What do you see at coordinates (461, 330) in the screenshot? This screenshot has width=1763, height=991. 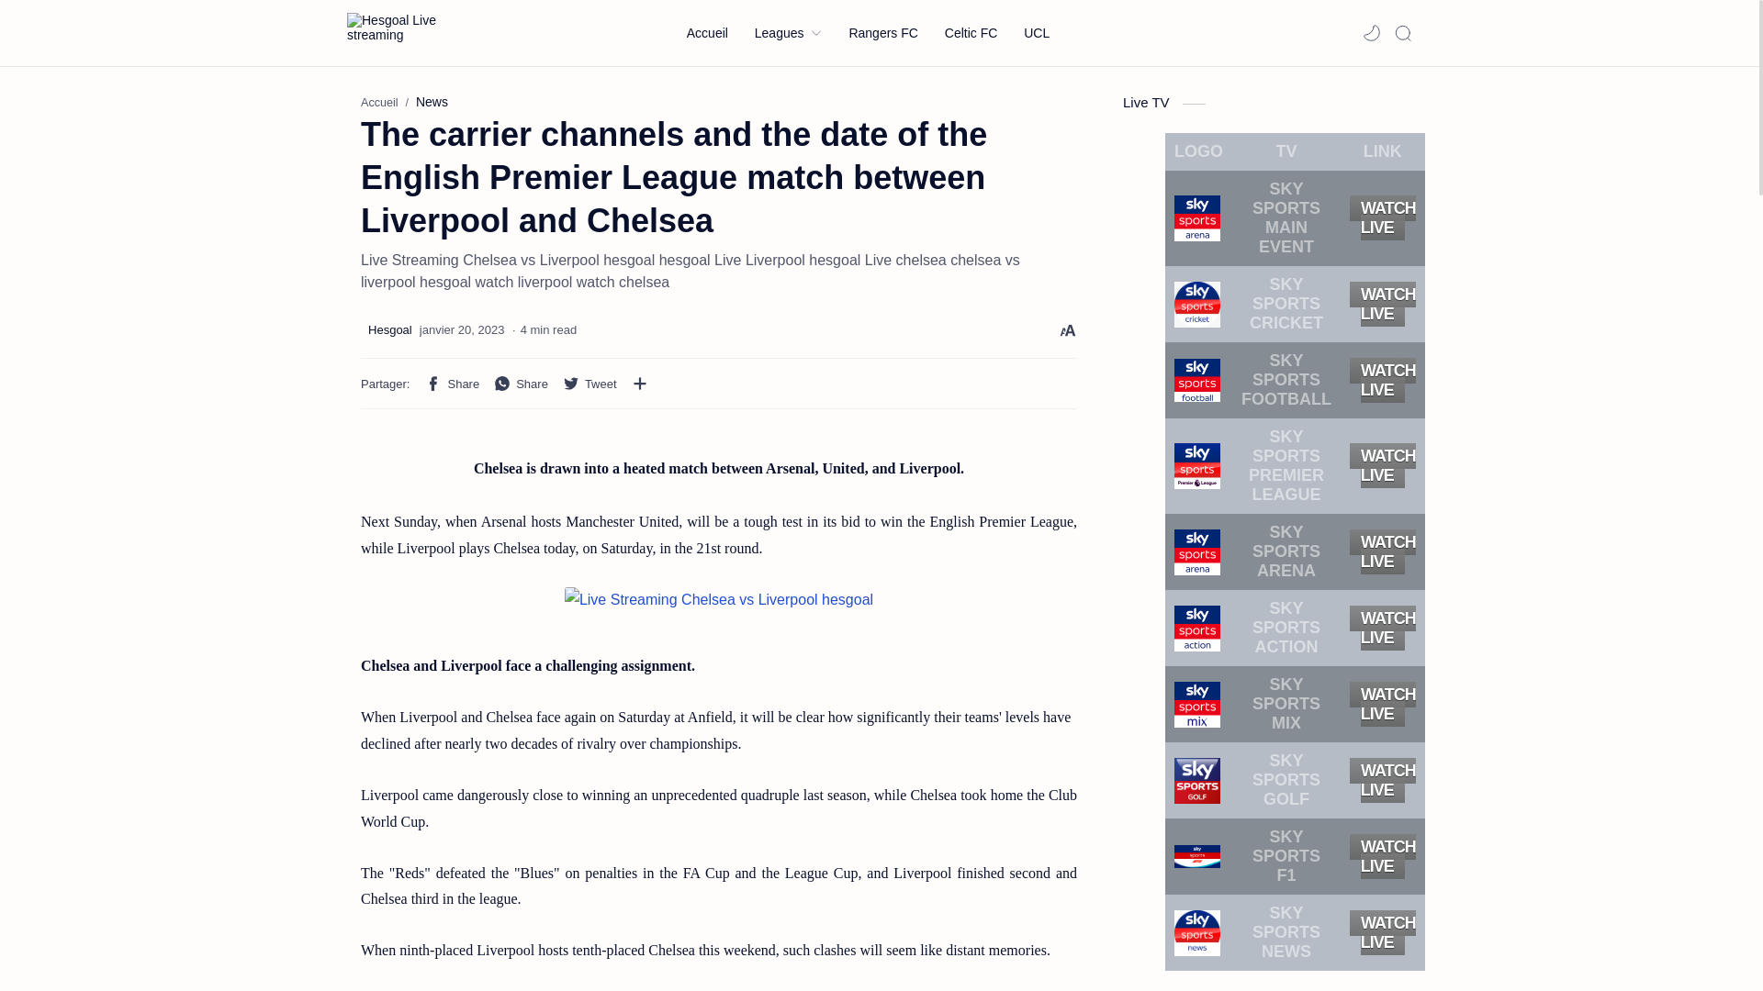 I see `Published: janvier 20, 2023` at bounding box center [461, 330].